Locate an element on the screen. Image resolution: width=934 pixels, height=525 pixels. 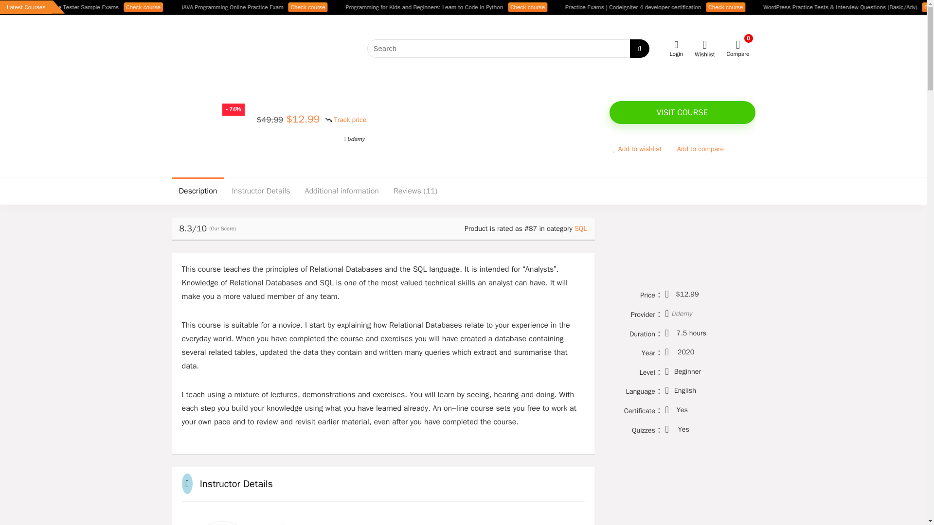
Description is located at coordinates (198, 191).